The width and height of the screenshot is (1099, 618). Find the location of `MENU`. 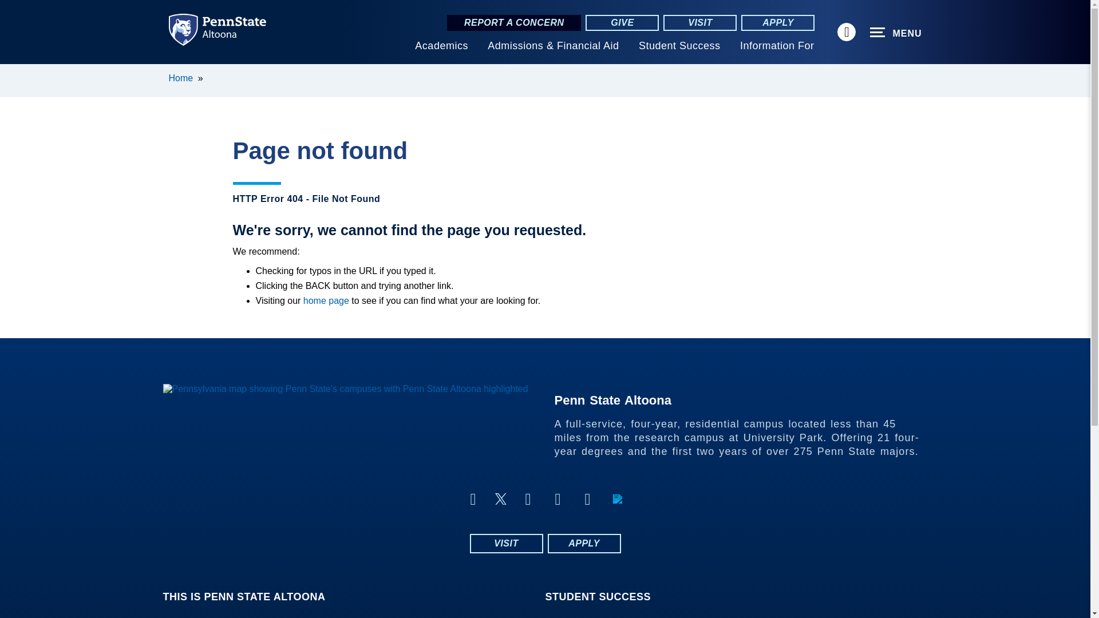

MENU is located at coordinates (896, 33).